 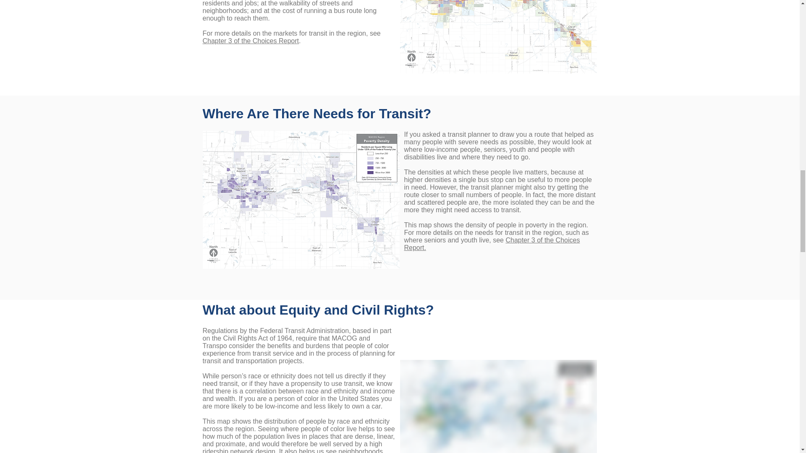 I want to click on Map of Acitivity Density in St. Joseph and Elkhrt Counties, so click(x=498, y=36).